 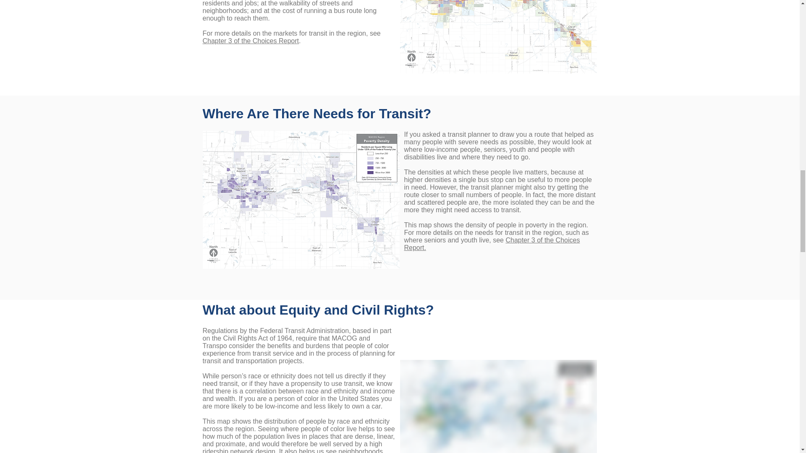 I want to click on Map of Acitivity Density in St. Joseph and Elkhrt Counties, so click(x=498, y=36).